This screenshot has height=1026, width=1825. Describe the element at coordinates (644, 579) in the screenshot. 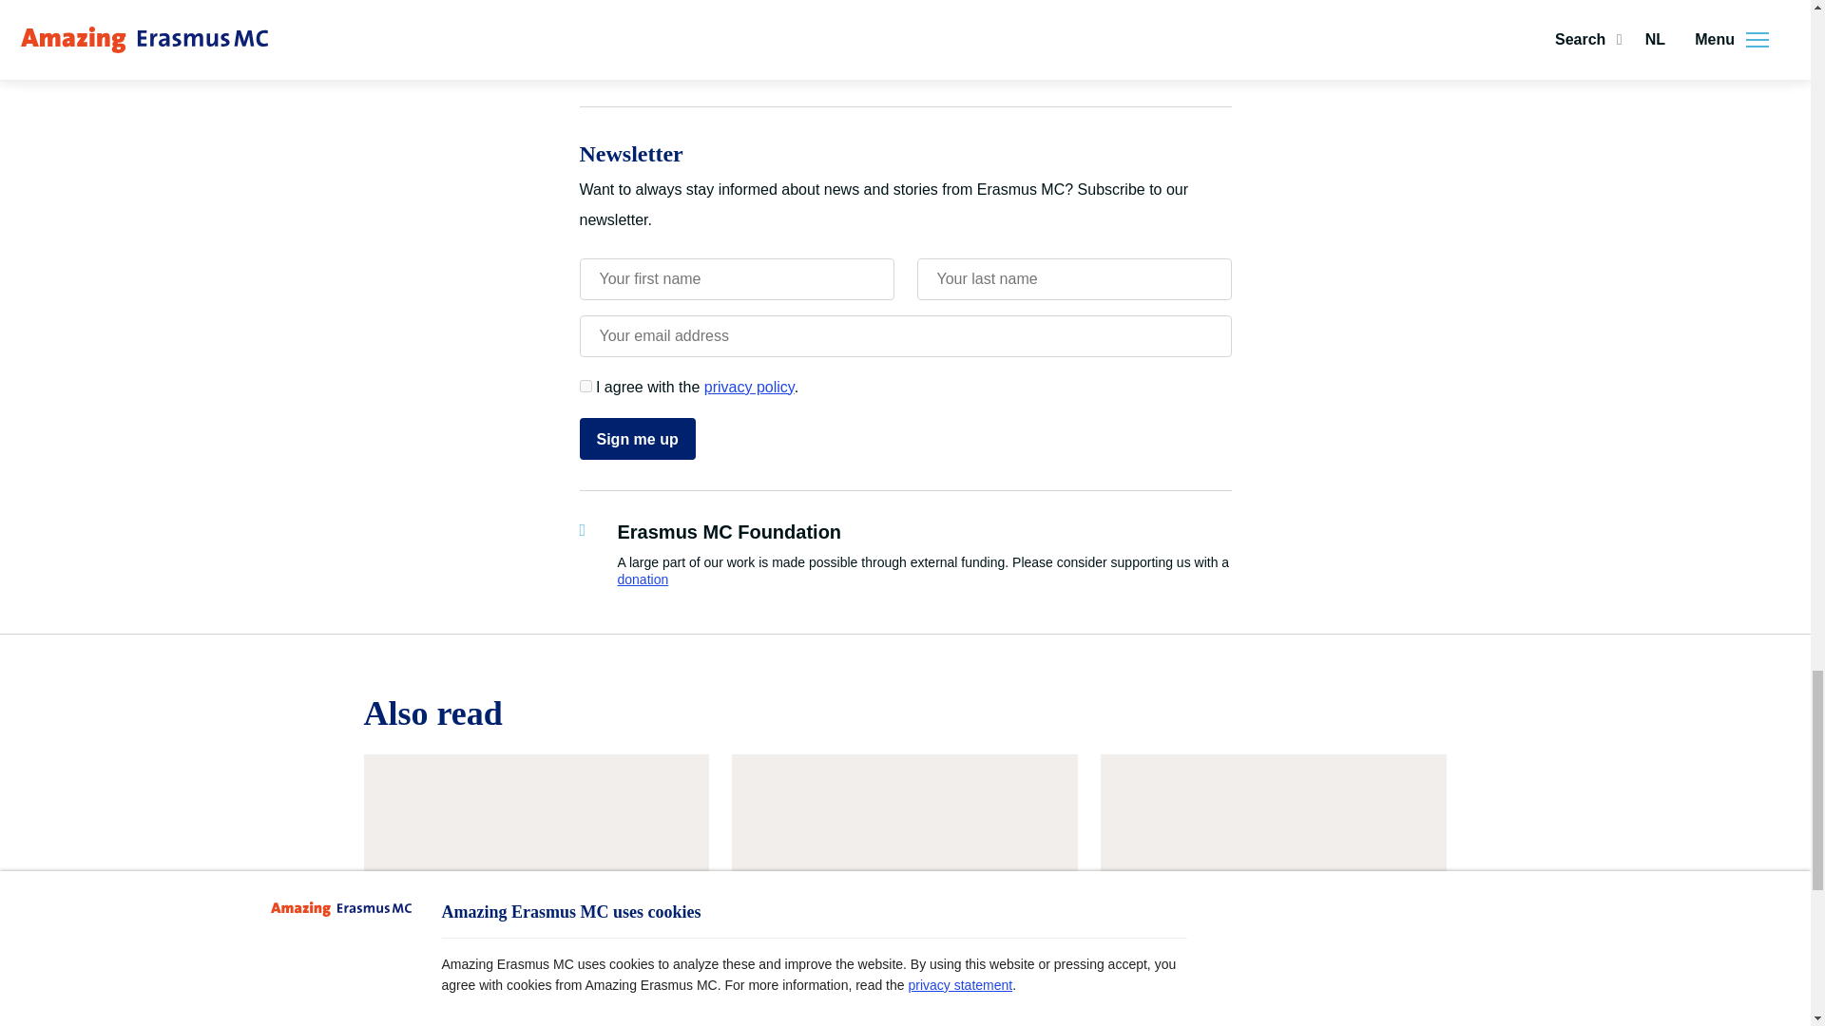

I see `donation` at that location.